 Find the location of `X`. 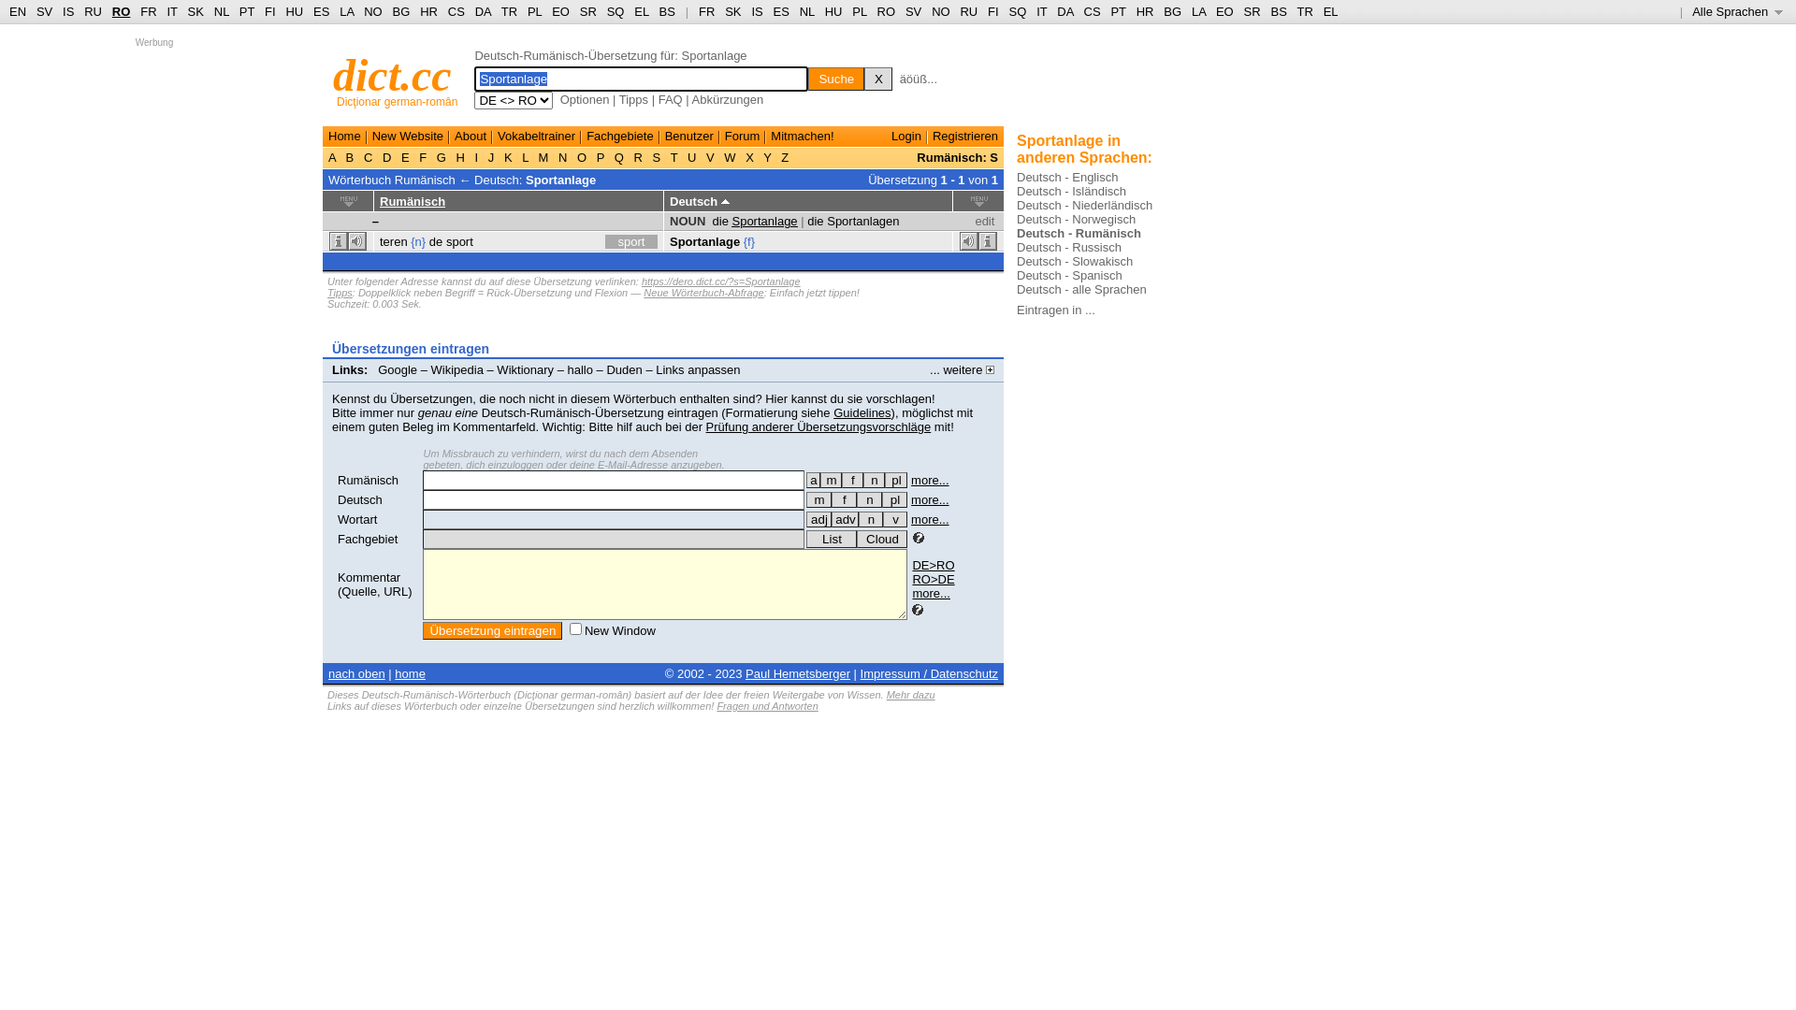

X is located at coordinates (750, 157).